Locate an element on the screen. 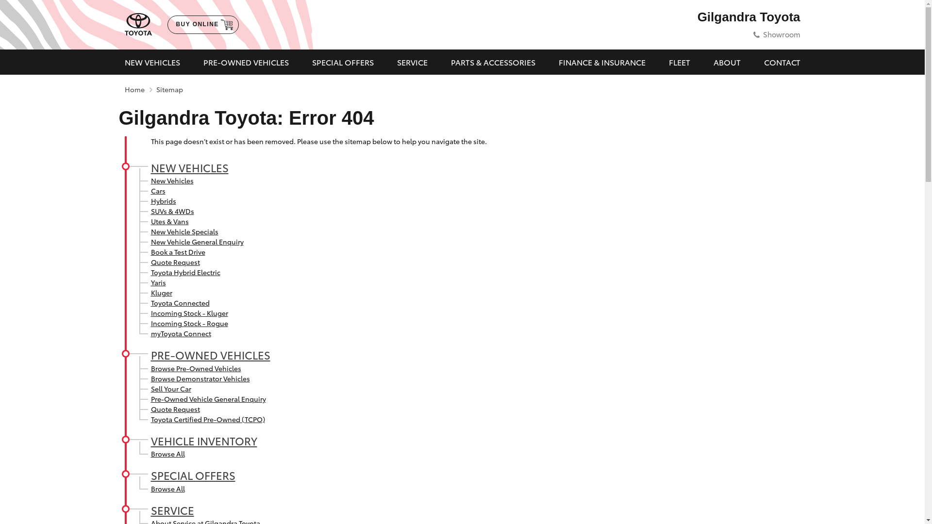 This screenshot has height=524, width=932. Browse Demonstrator Vehicles is located at coordinates (200, 378).